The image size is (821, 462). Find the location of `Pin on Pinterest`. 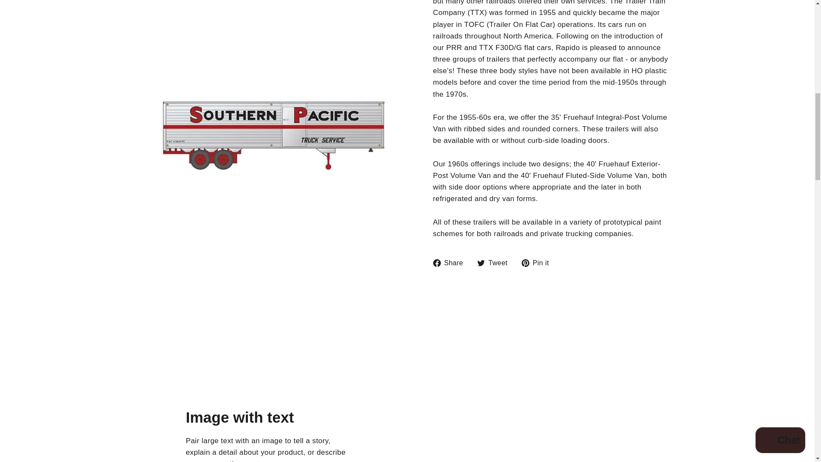

Pin on Pinterest is located at coordinates (538, 263).